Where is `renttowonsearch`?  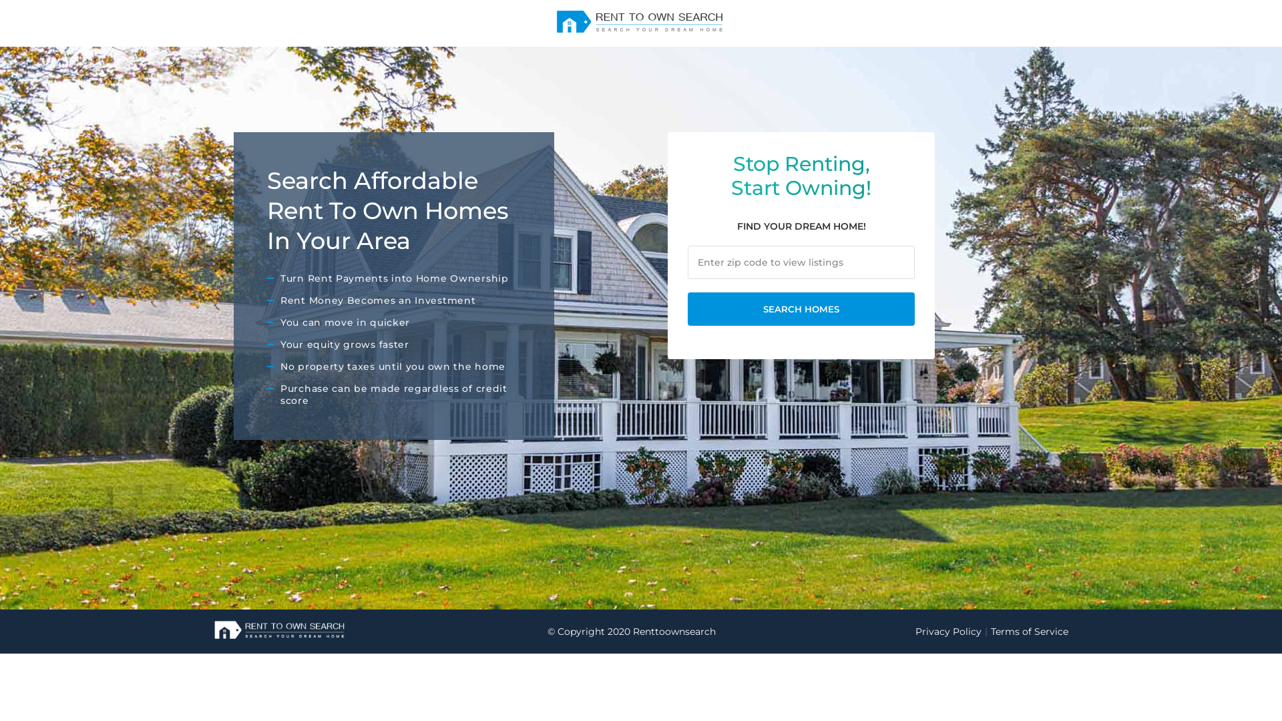
renttowonsearch is located at coordinates (280, 630).